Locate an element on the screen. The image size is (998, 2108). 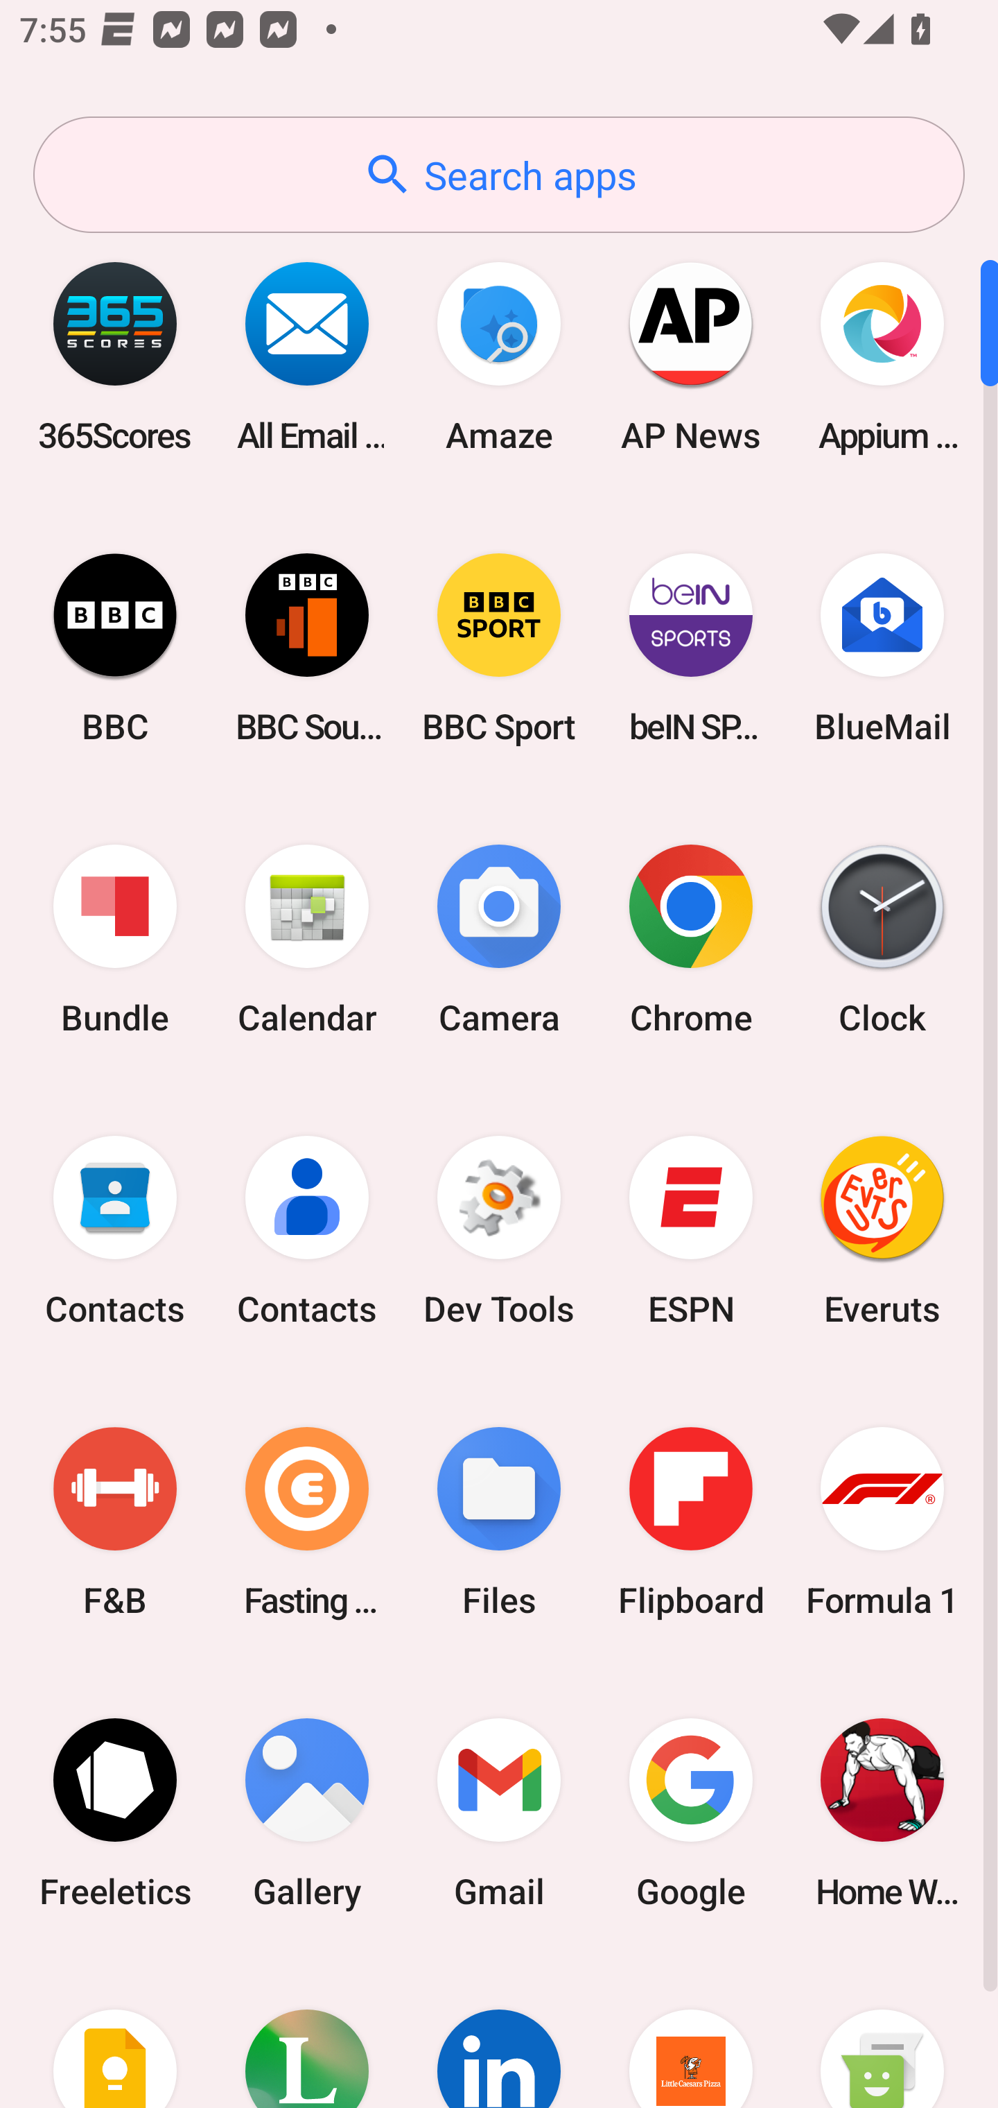
BBC is located at coordinates (115, 648).